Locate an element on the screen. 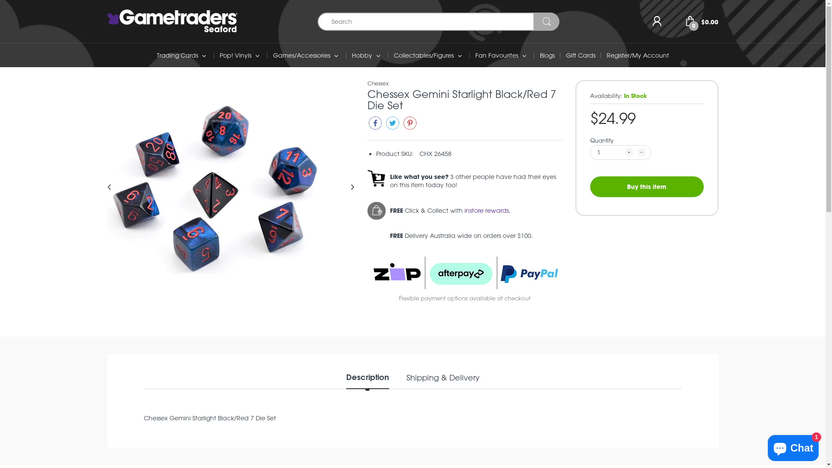  Trading Cards is located at coordinates (178, 55).